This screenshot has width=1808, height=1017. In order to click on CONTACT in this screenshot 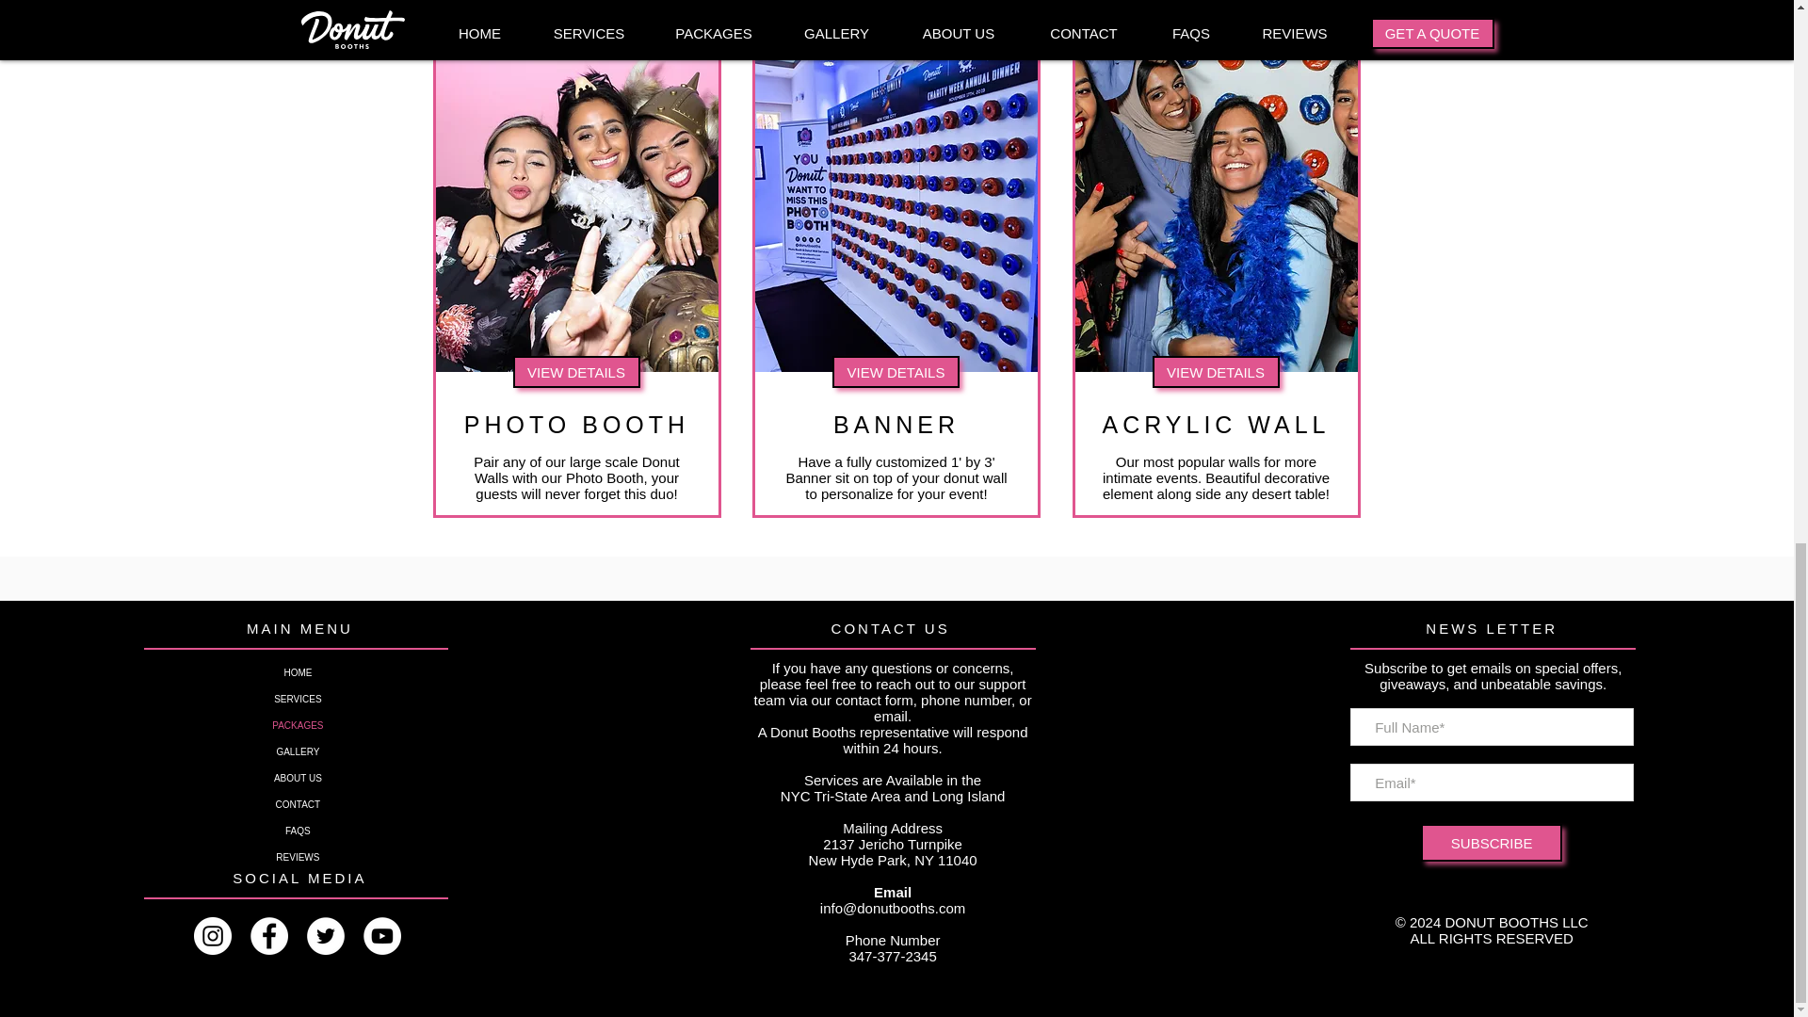, I will do `click(298, 805)`.